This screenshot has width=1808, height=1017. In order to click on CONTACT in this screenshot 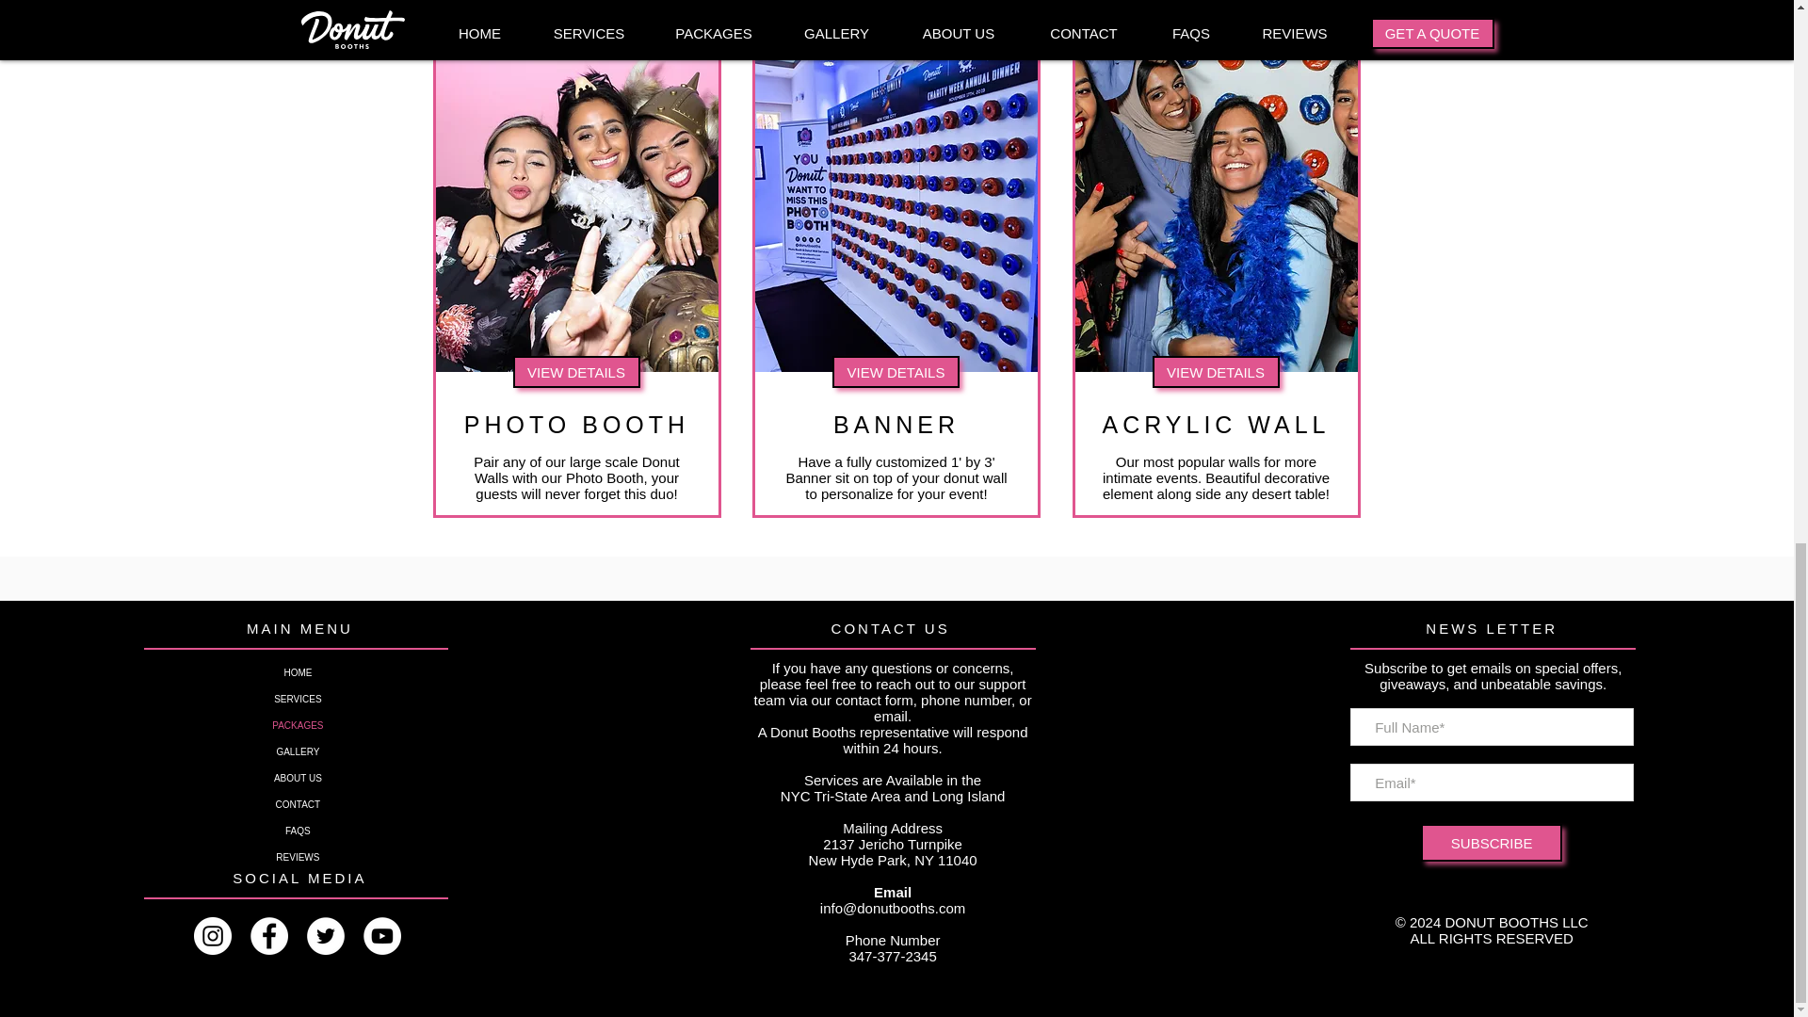, I will do `click(298, 805)`.